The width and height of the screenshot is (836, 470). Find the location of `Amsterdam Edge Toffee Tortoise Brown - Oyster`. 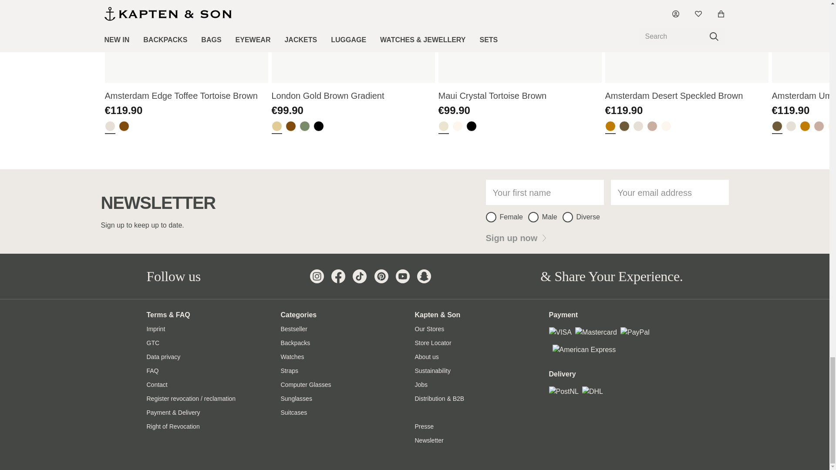

Amsterdam Edge Toffee Tortoise Brown - Oyster is located at coordinates (110, 127).